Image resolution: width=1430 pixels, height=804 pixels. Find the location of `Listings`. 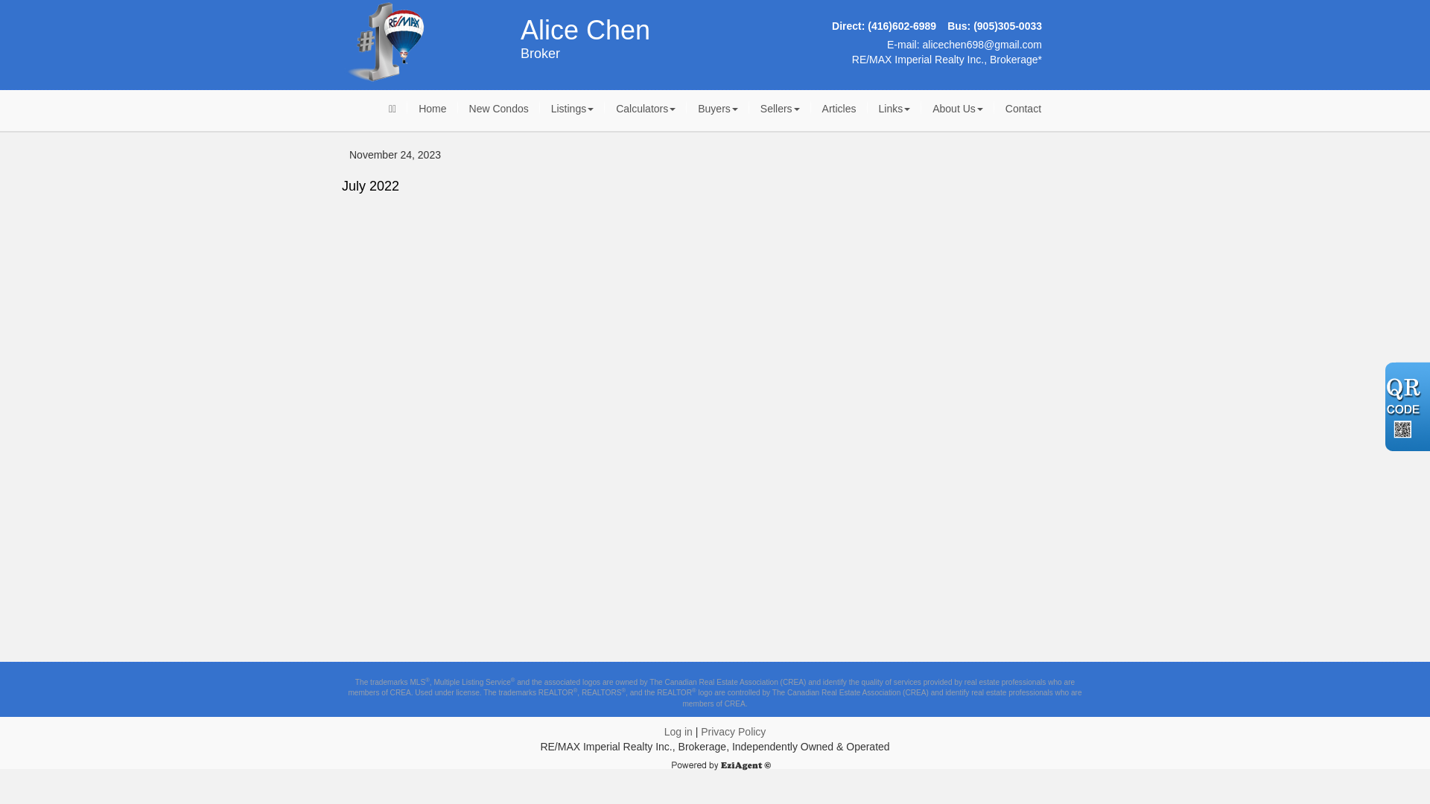

Listings is located at coordinates (572, 109).